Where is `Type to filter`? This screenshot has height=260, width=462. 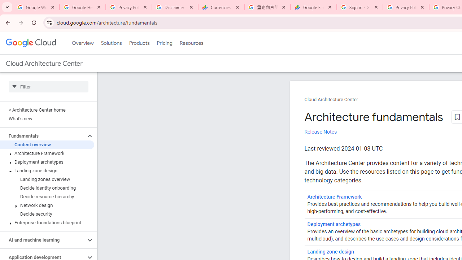 Type to filter is located at coordinates (48, 87).